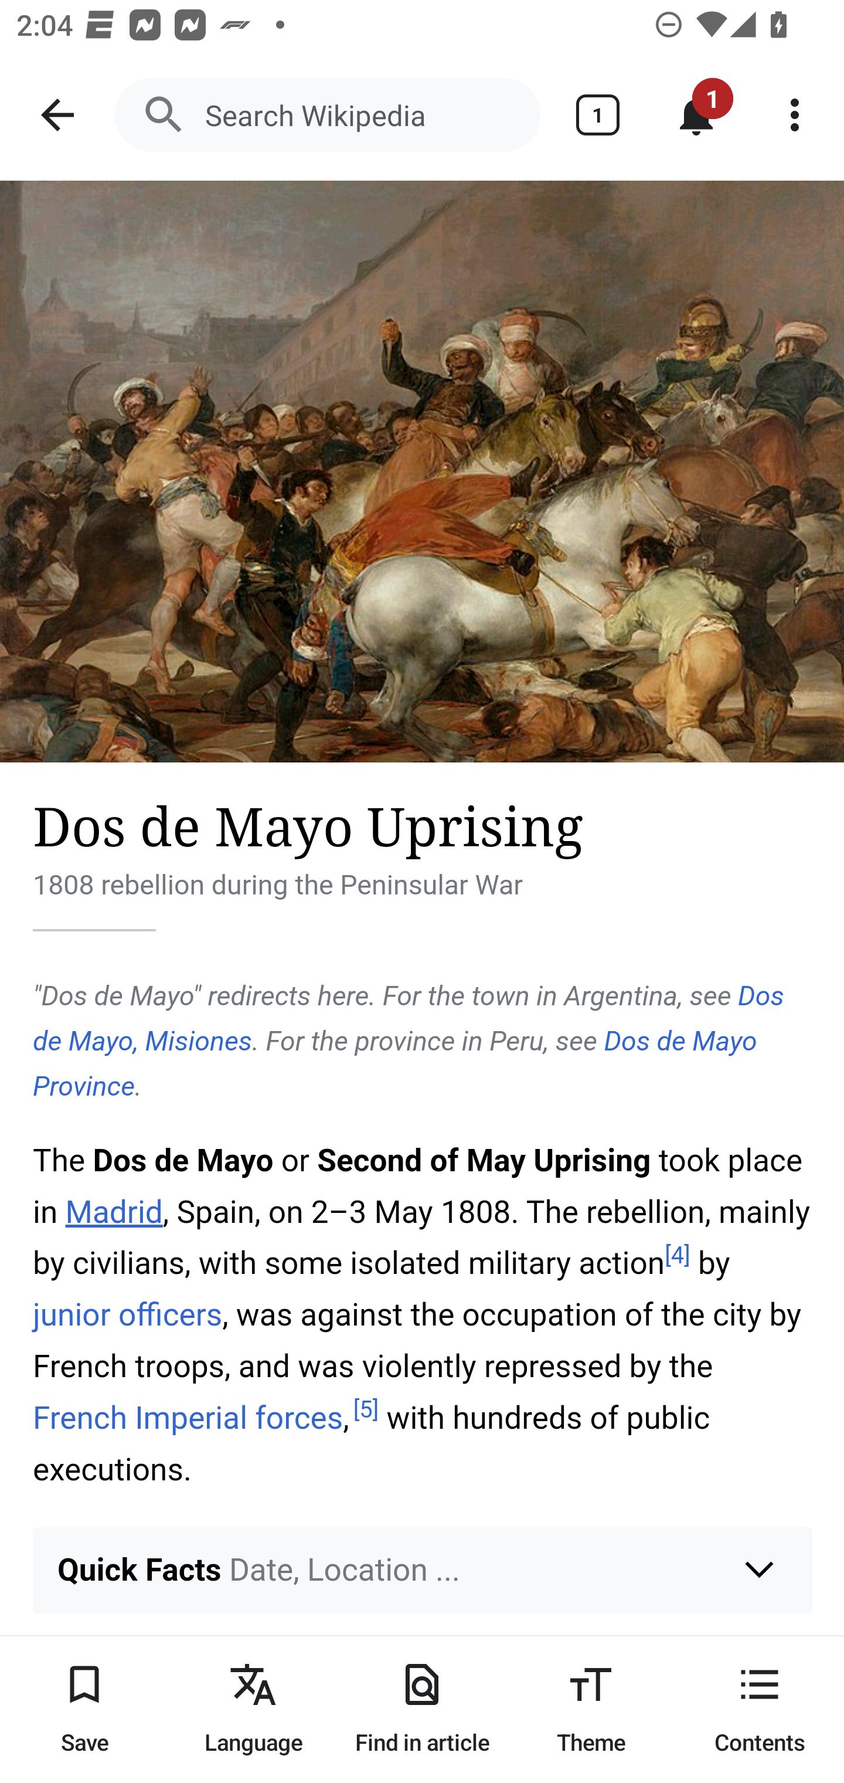 The height and width of the screenshot is (1783, 844). Describe the element at coordinates (57, 115) in the screenshot. I see `Navigate up` at that location.